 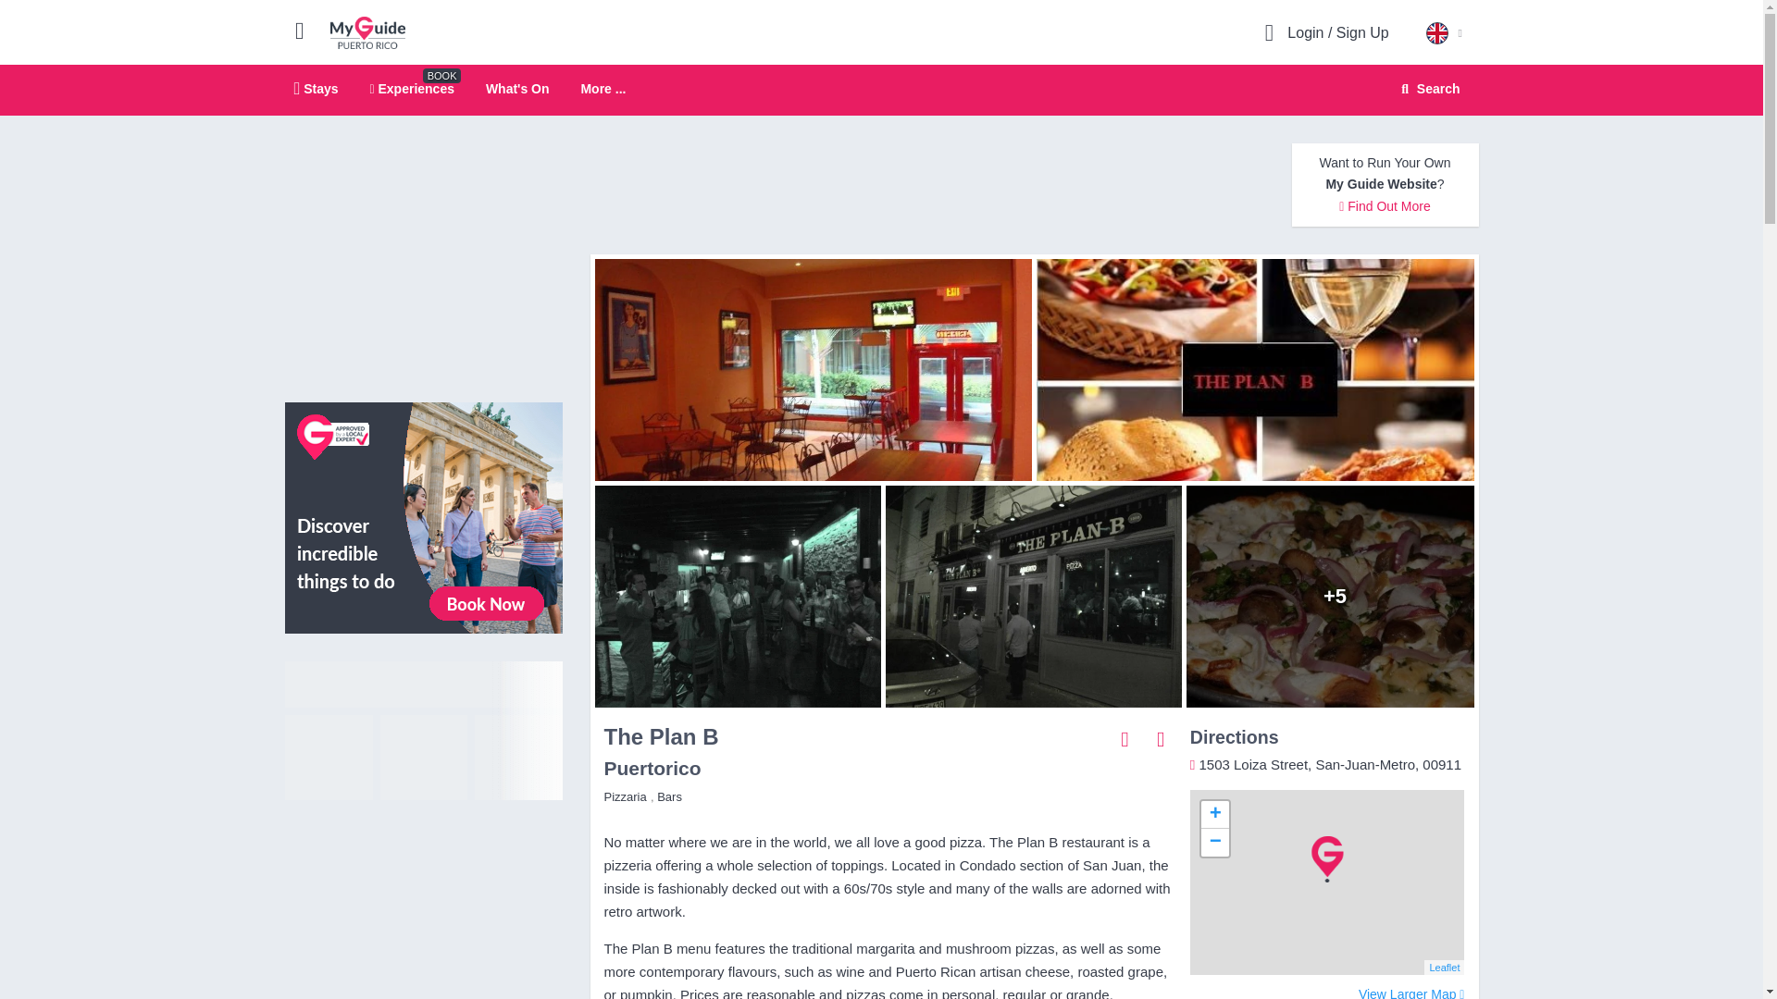 I want to click on GetYourGuide Widget, so click(x=1260, y=369).